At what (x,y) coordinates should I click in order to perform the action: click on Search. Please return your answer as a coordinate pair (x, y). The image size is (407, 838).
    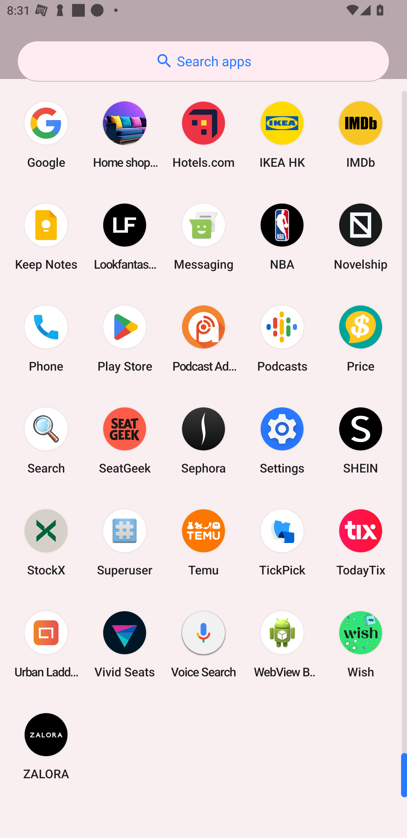
    Looking at the image, I should click on (46, 440).